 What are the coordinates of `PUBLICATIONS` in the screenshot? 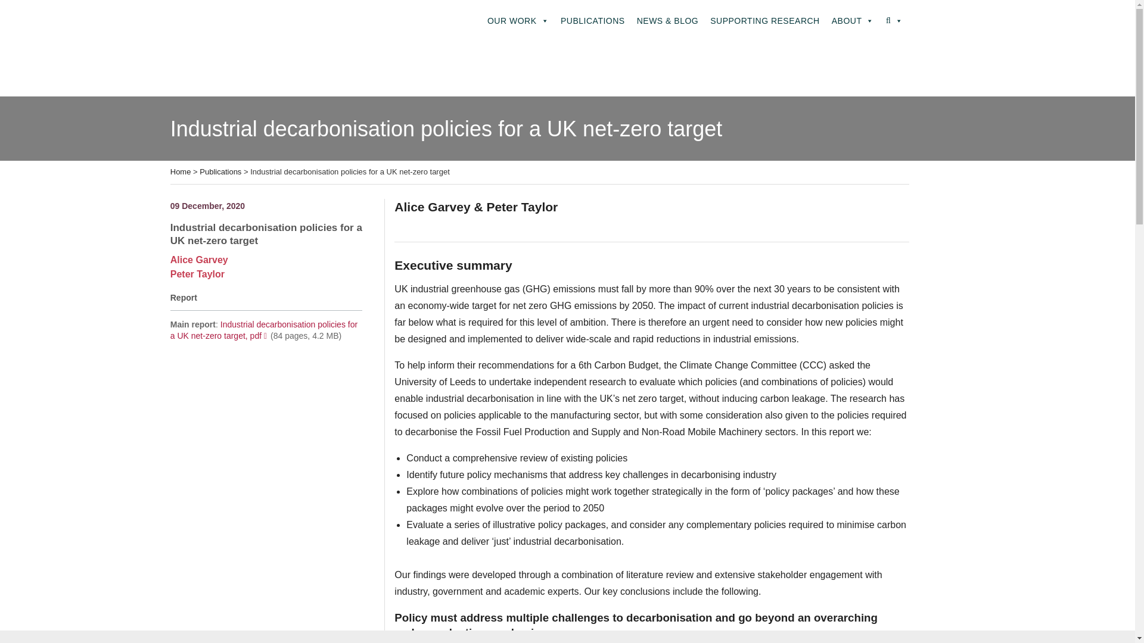 It's located at (593, 21).